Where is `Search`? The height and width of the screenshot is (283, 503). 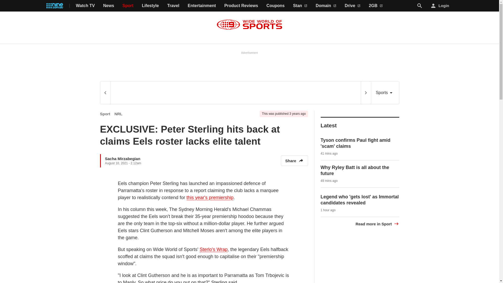
Search is located at coordinates (420, 6).